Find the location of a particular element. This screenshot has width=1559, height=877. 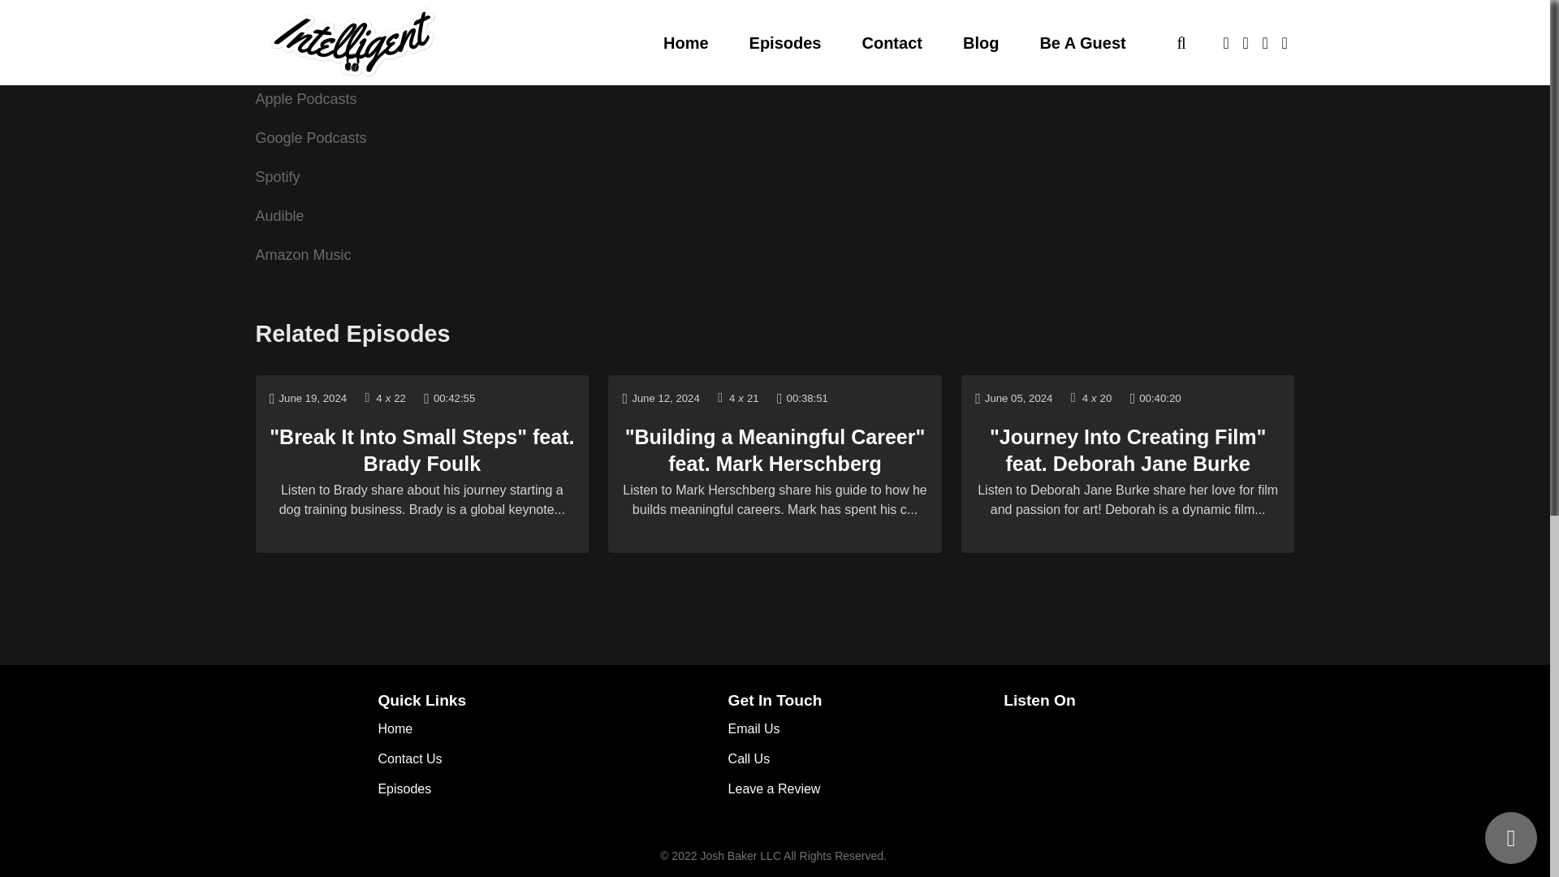

Spotify is located at coordinates (277, 177).